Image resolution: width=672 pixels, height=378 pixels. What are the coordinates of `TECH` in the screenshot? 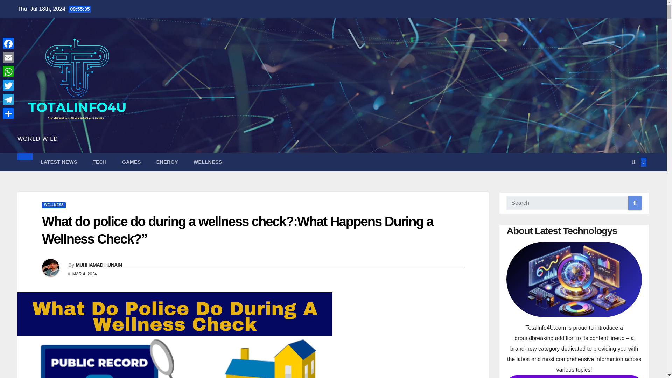 It's located at (99, 162).